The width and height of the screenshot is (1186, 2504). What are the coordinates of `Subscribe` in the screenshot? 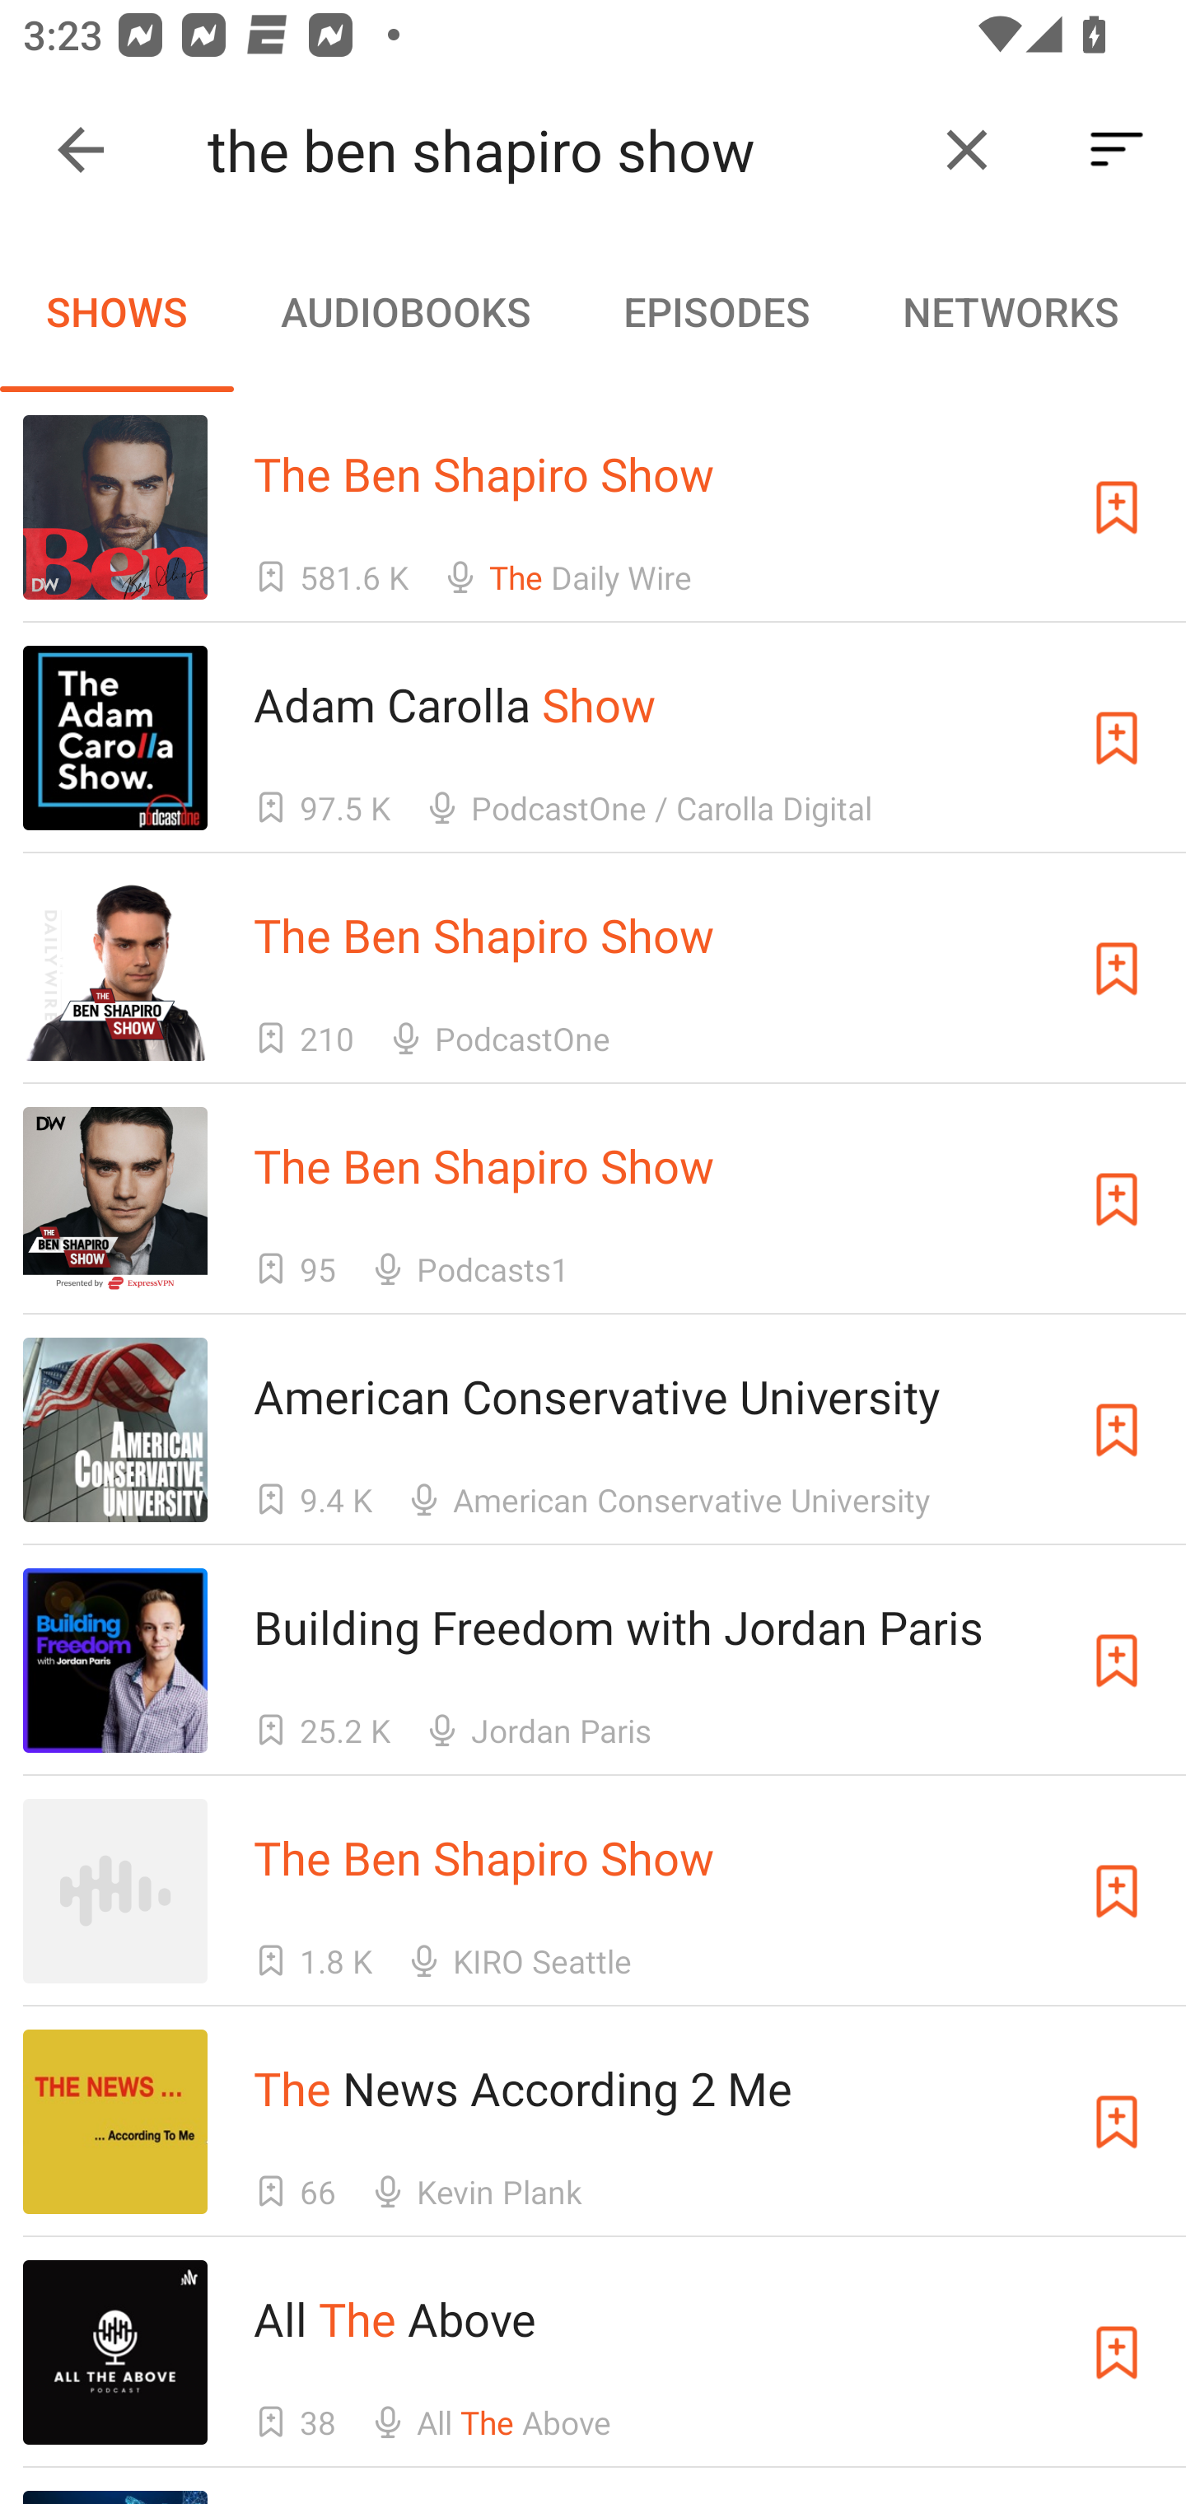 It's located at (1117, 1661).